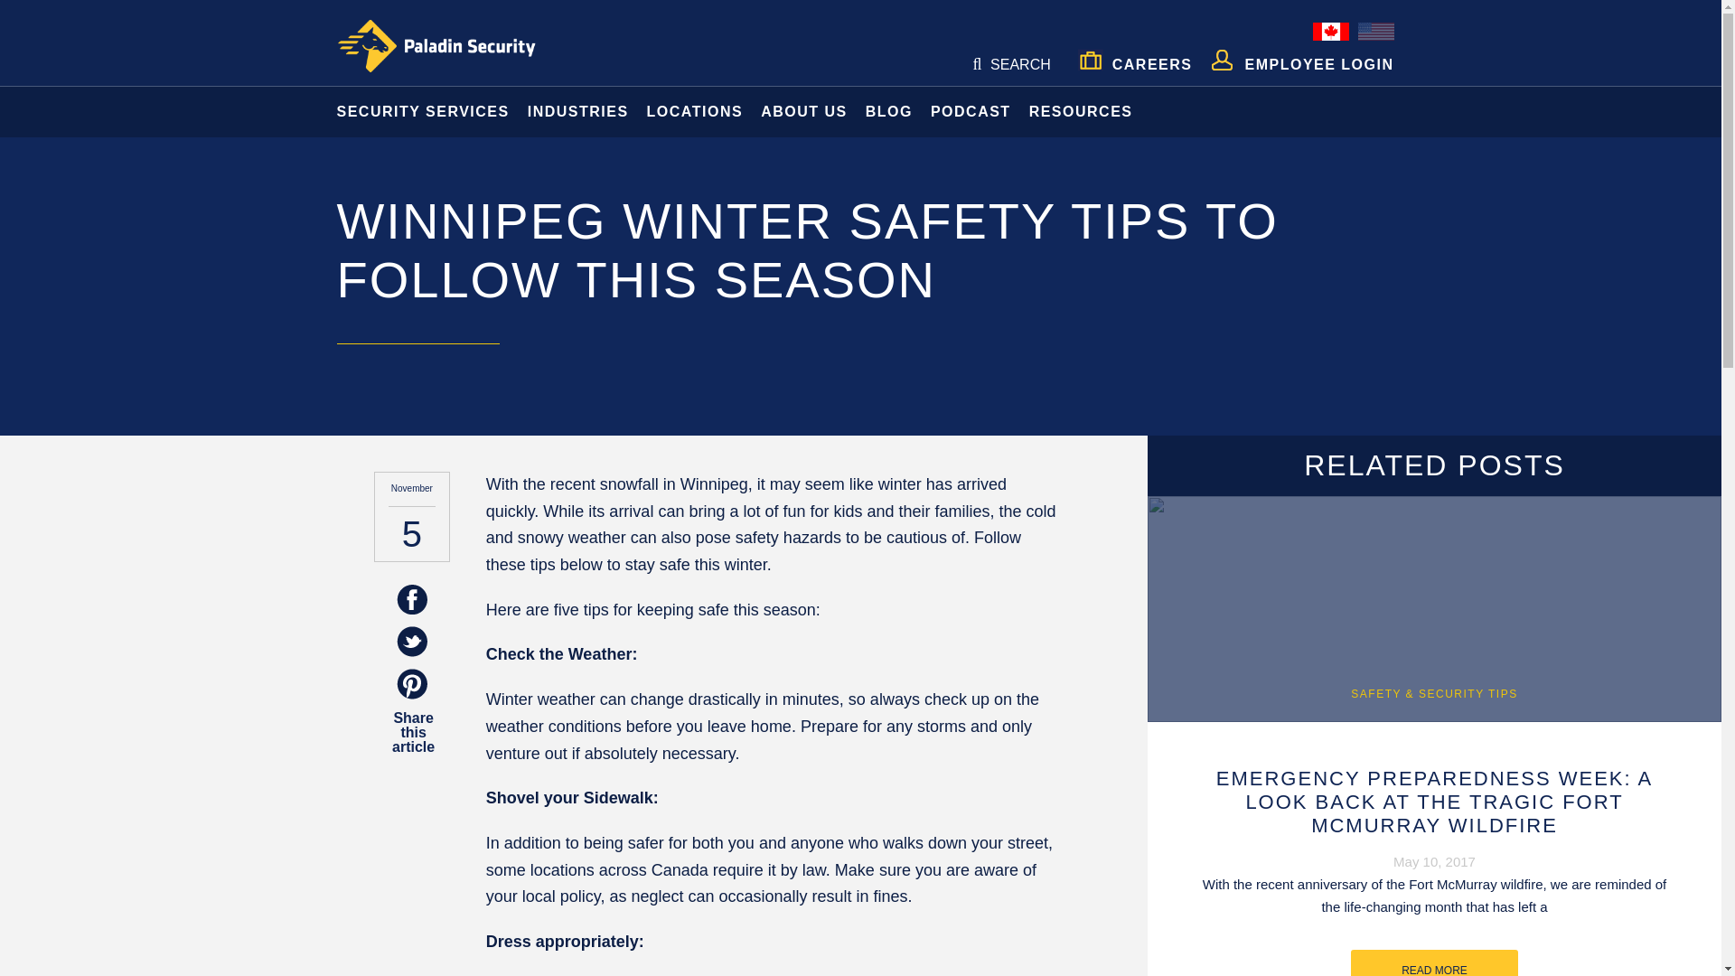  Describe the element at coordinates (1135, 59) in the screenshot. I see `CAREERS` at that location.